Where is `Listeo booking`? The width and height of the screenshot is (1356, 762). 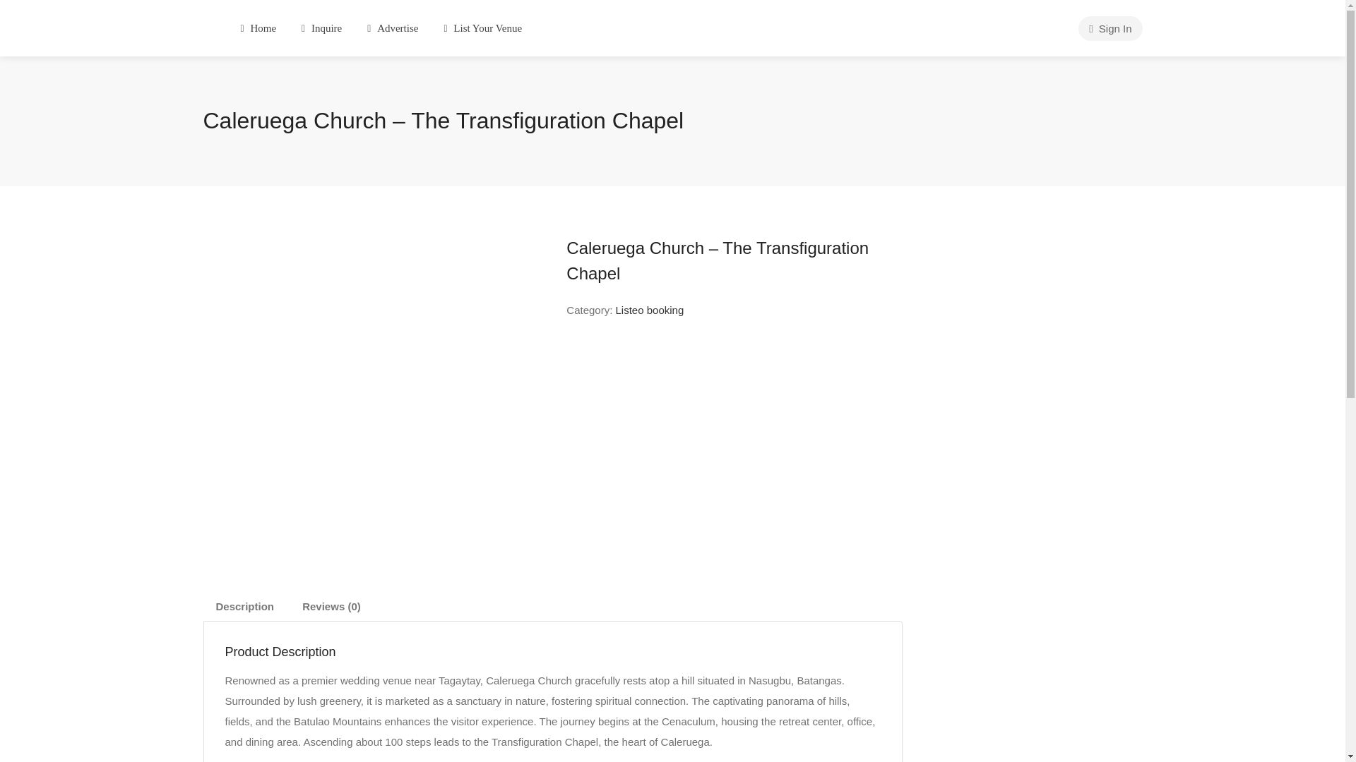 Listeo booking is located at coordinates (650, 310).